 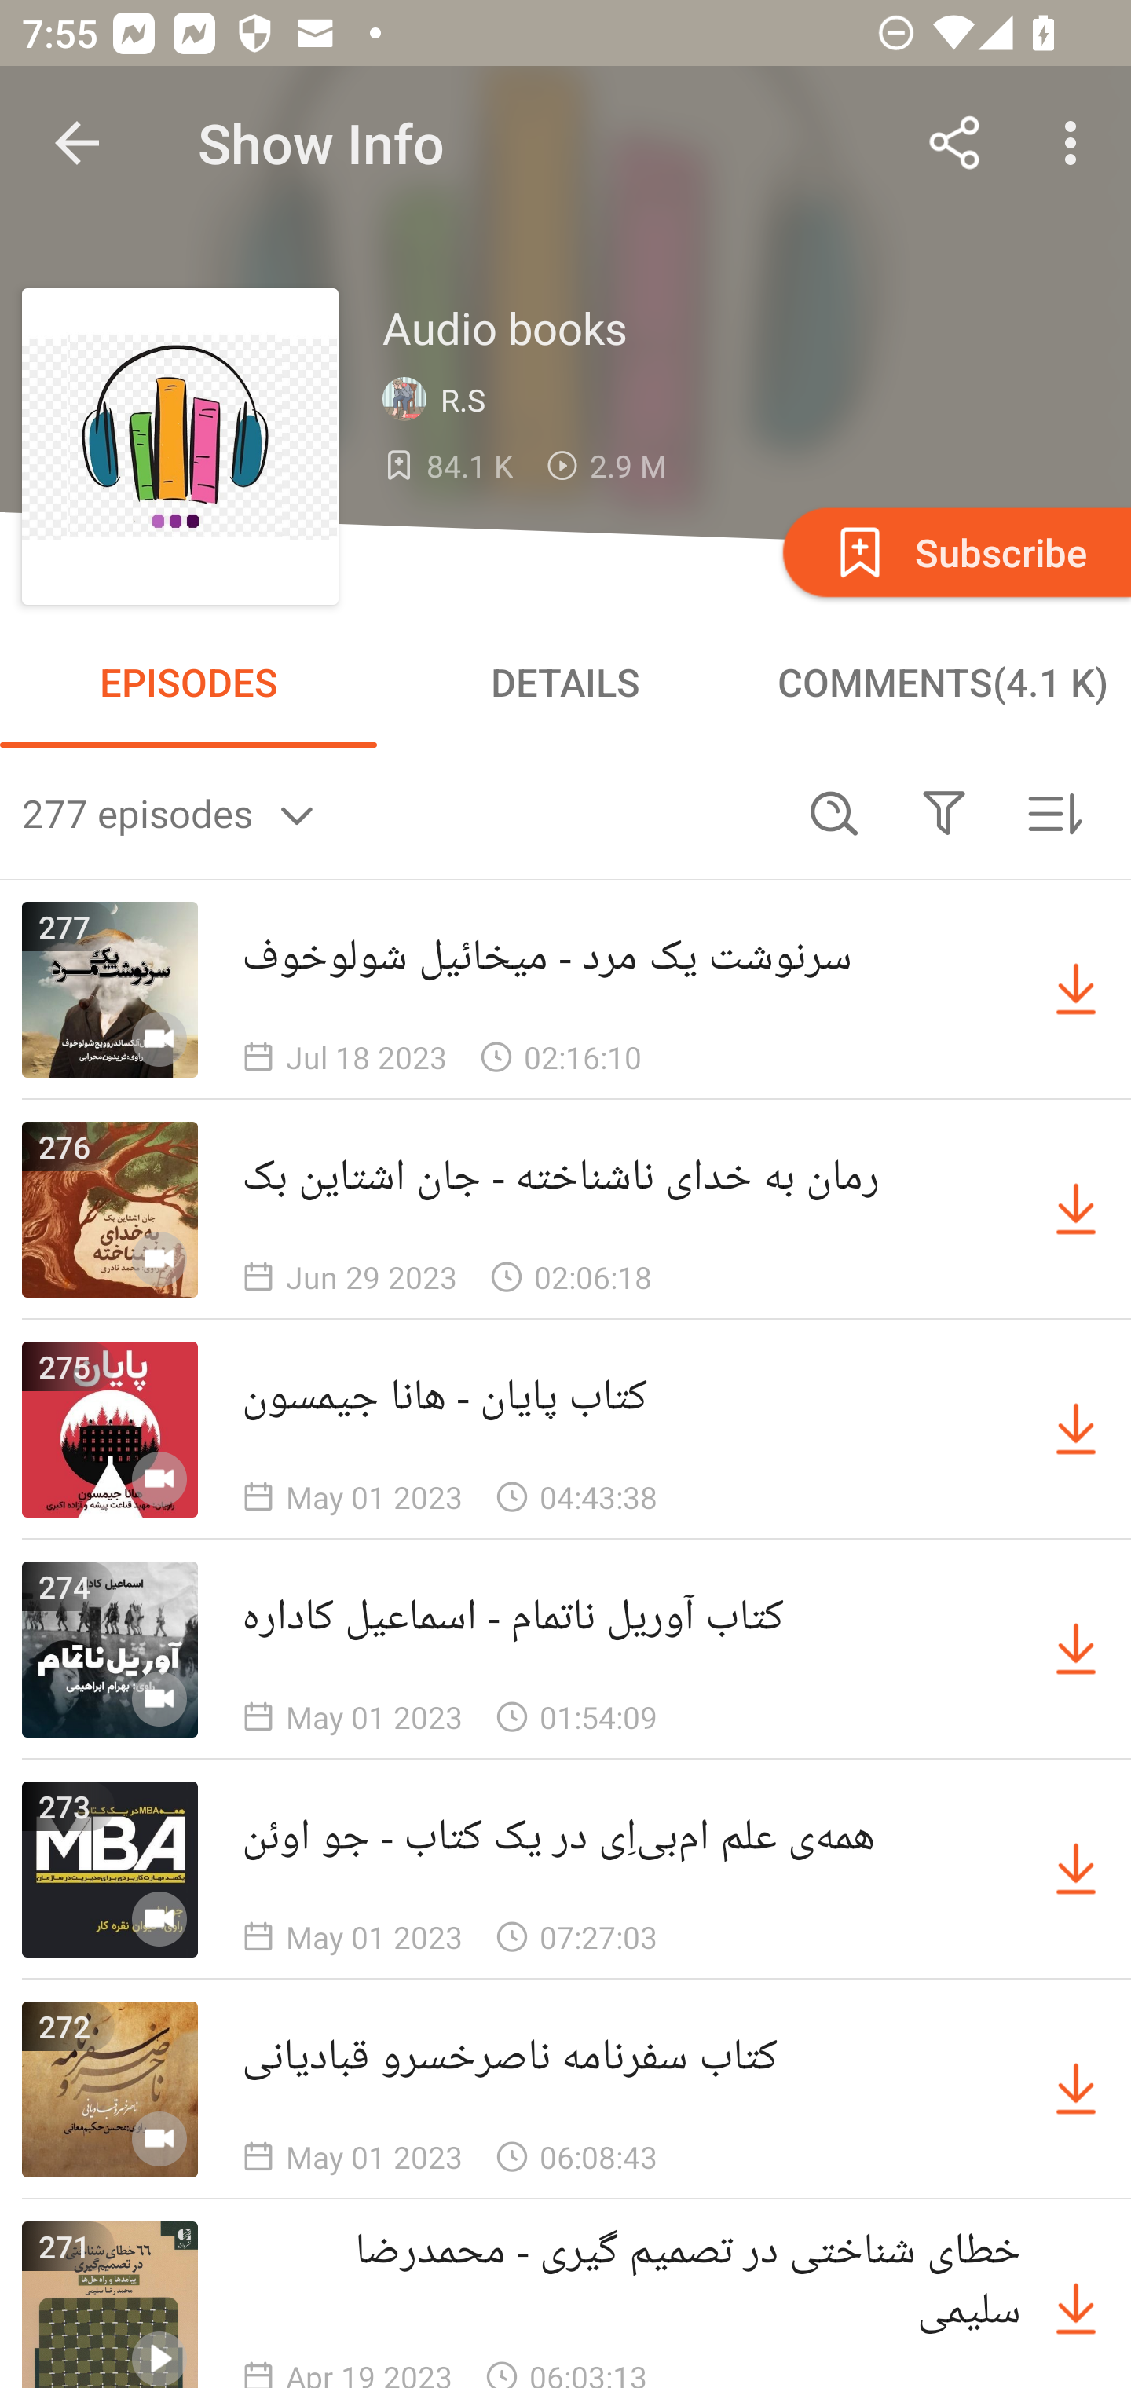 What do you see at coordinates (955, 143) in the screenshot?
I see `Share` at bounding box center [955, 143].